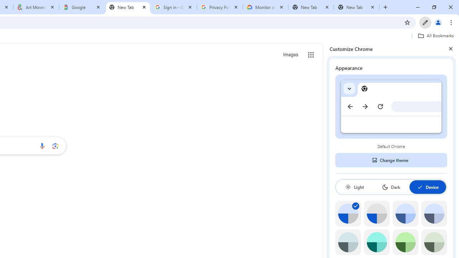 The width and height of the screenshot is (459, 258). What do you see at coordinates (55, 146) in the screenshot?
I see `Search by image` at bounding box center [55, 146].